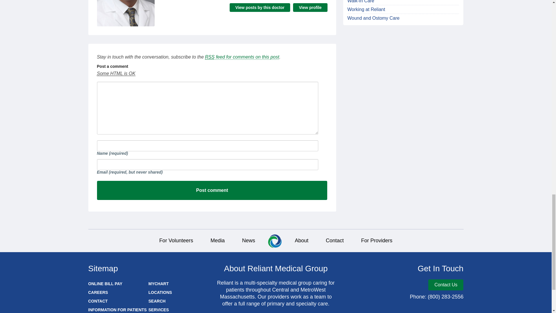  Describe the element at coordinates (210, 57) in the screenshot. I see `Really Simple Syndication` at that location.